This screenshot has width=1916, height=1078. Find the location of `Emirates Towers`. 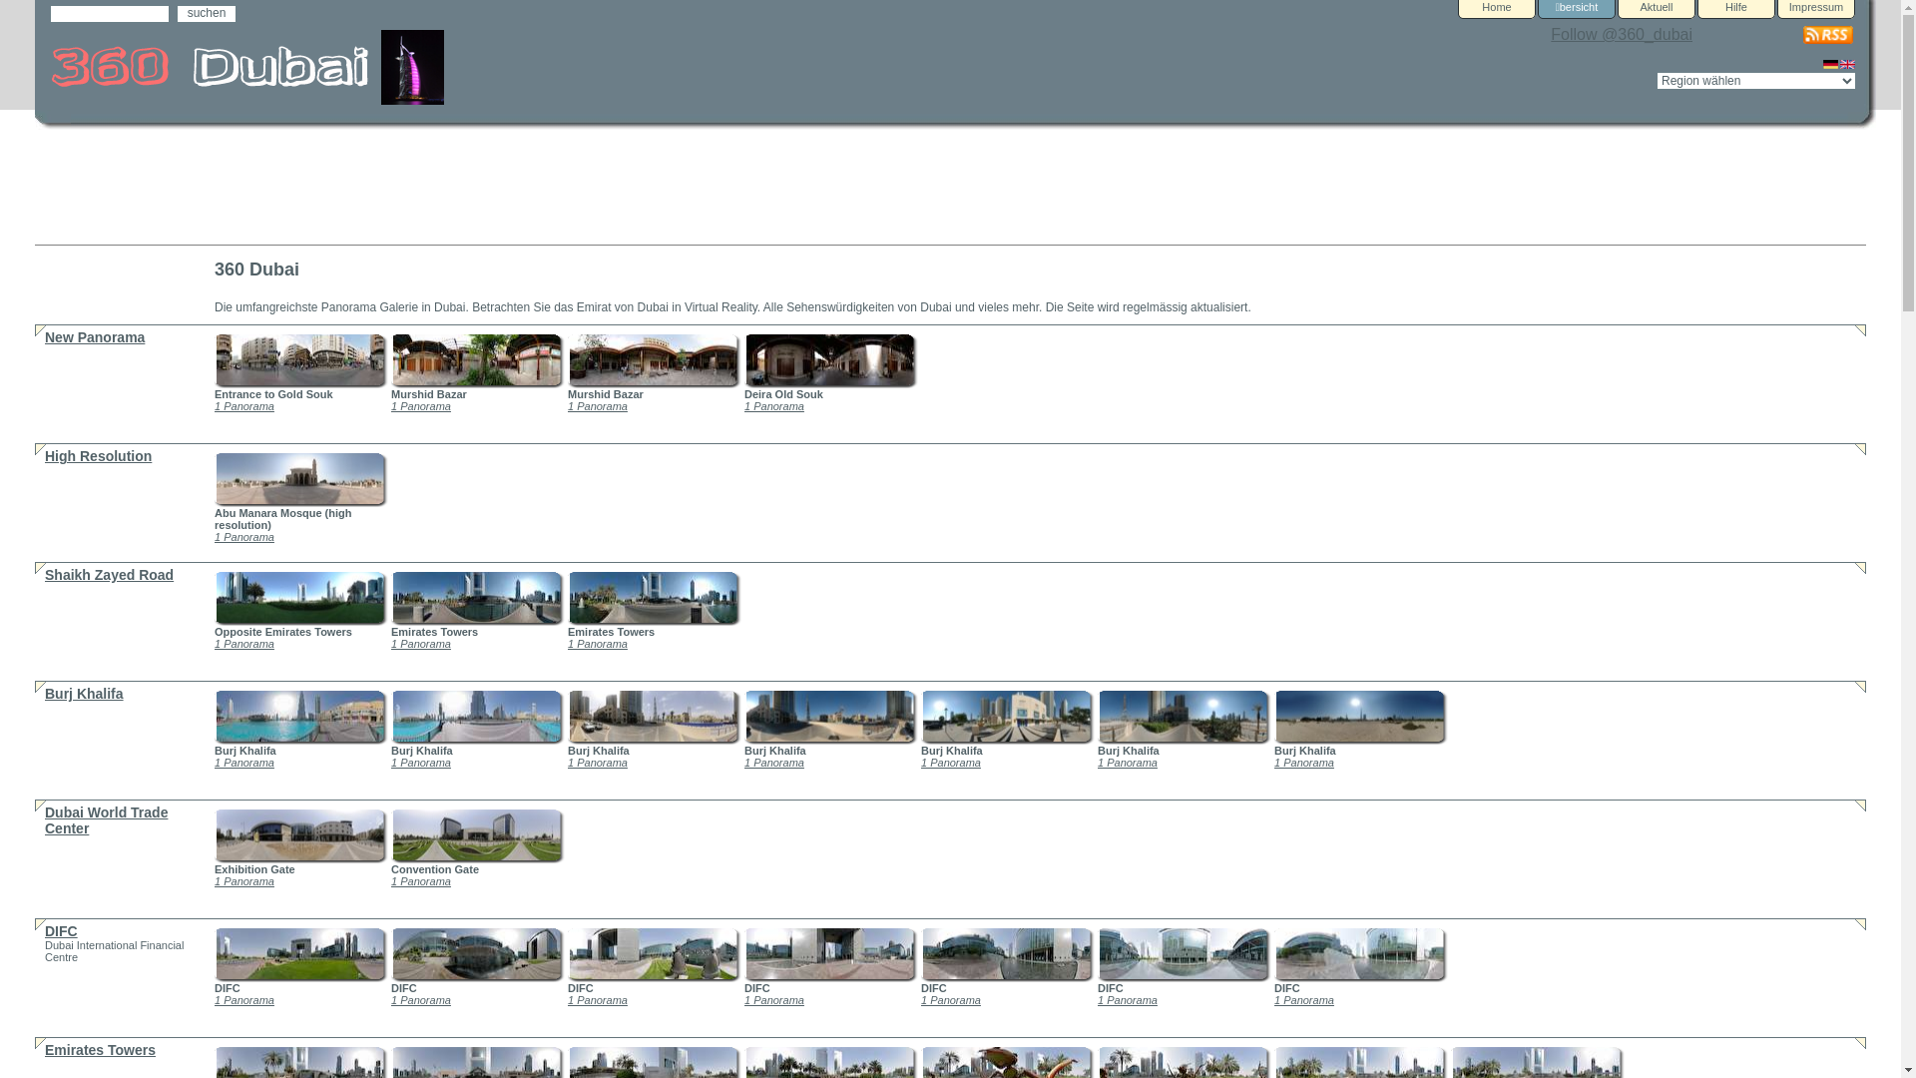

Emirates Towers is located at coordinates (100, 1050).